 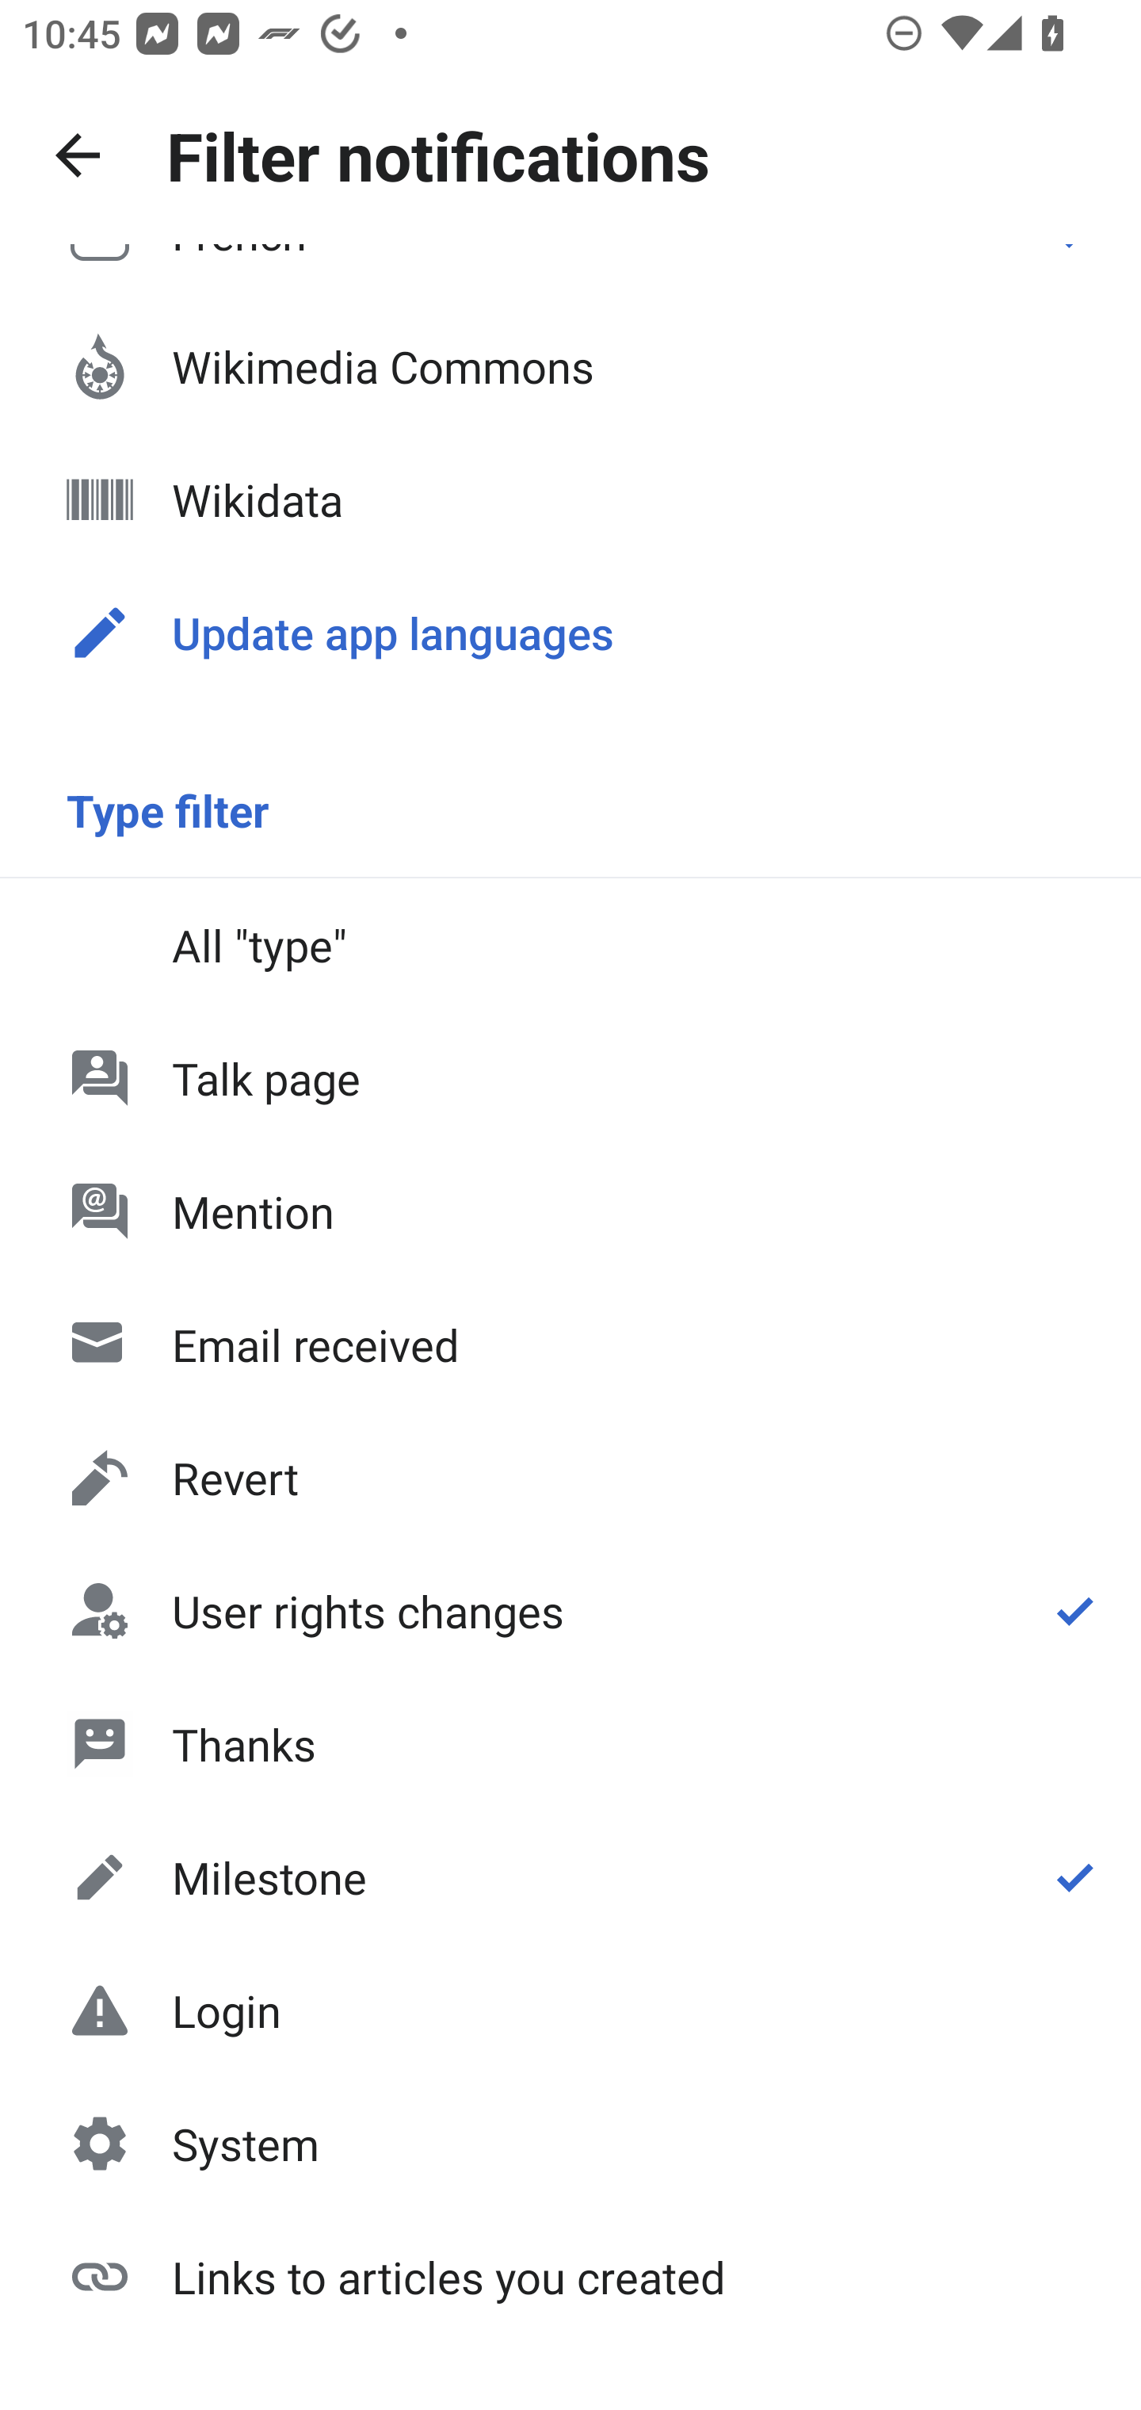 What do you see at coordinates (570, 1611) in the screenshot?
I see `User rights changes` at bounding box center [570, 1611].